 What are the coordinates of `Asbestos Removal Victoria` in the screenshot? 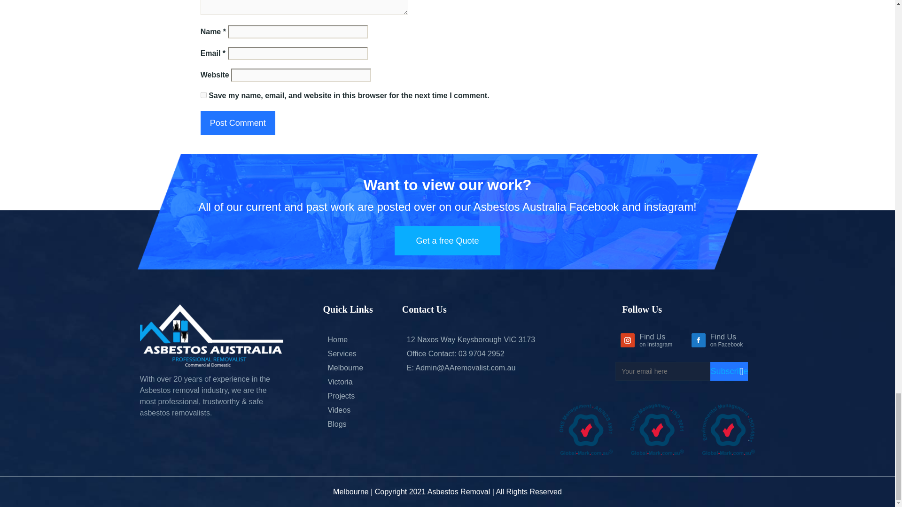 It's located at (340, 381).